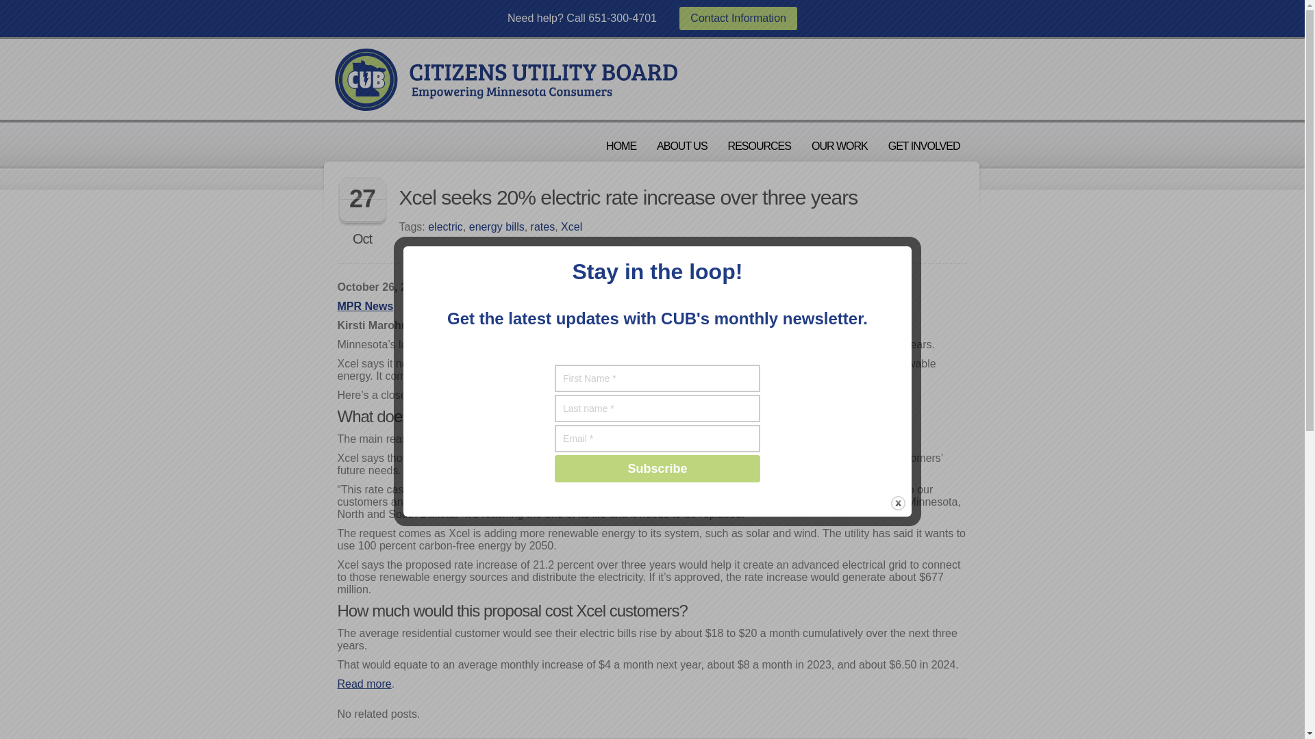  Describe the element at coordinates (363, 684) in the screenshot. I see `Read more` at that location.